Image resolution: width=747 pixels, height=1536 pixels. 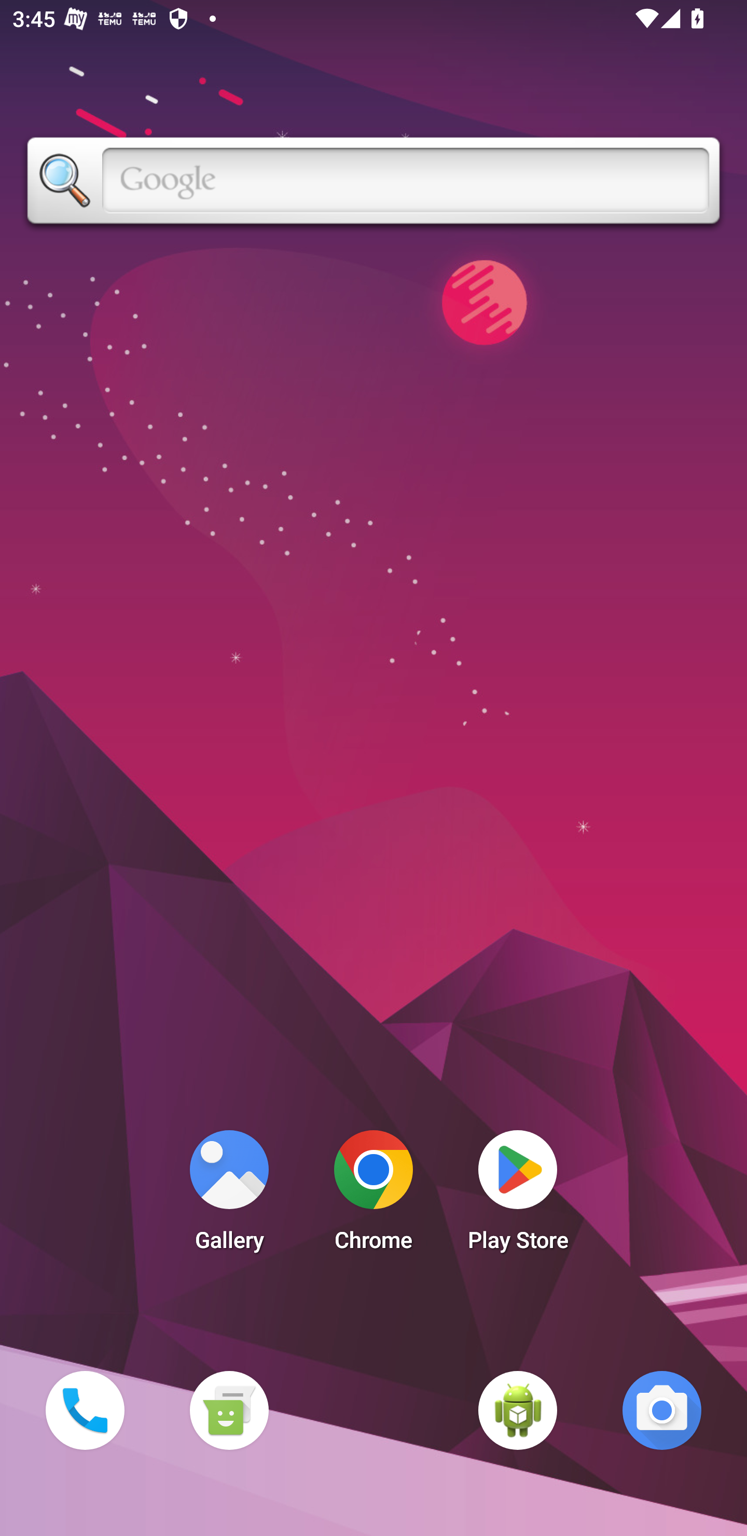 What do you see at coordinates (662, 1410) in the screenshot?
I see `Camera` at bounding box center [662, 1410].